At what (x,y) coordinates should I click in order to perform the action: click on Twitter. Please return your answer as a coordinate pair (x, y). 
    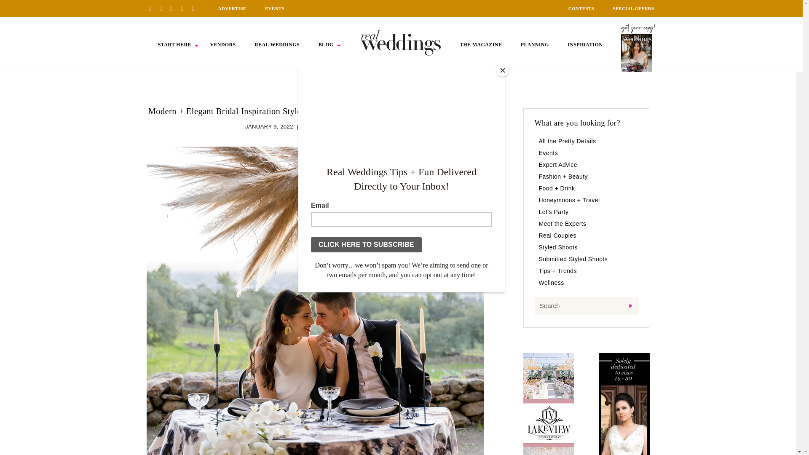
    Looking at the image, I should click on (185, 8).